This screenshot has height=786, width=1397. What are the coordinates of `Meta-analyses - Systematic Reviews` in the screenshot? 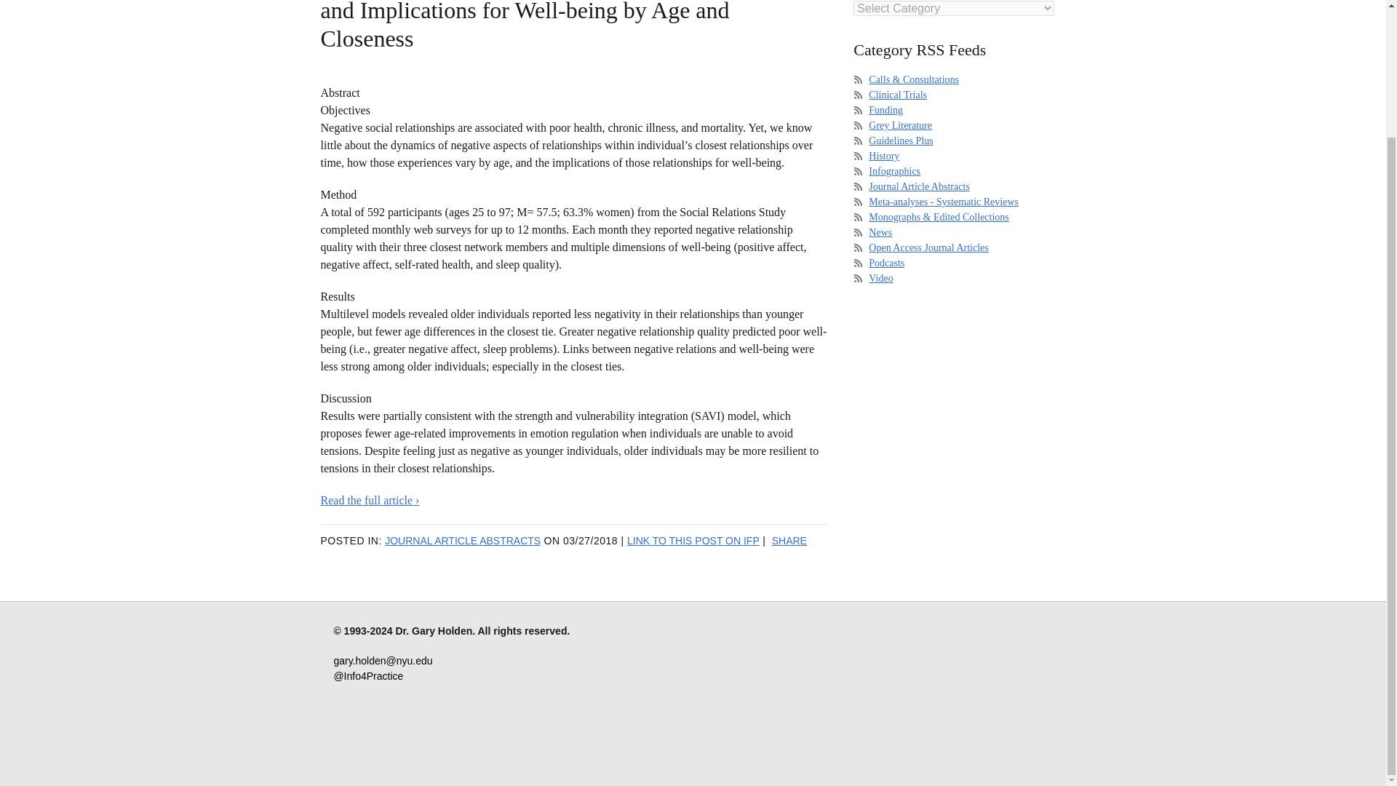 It's located at (943, 202).